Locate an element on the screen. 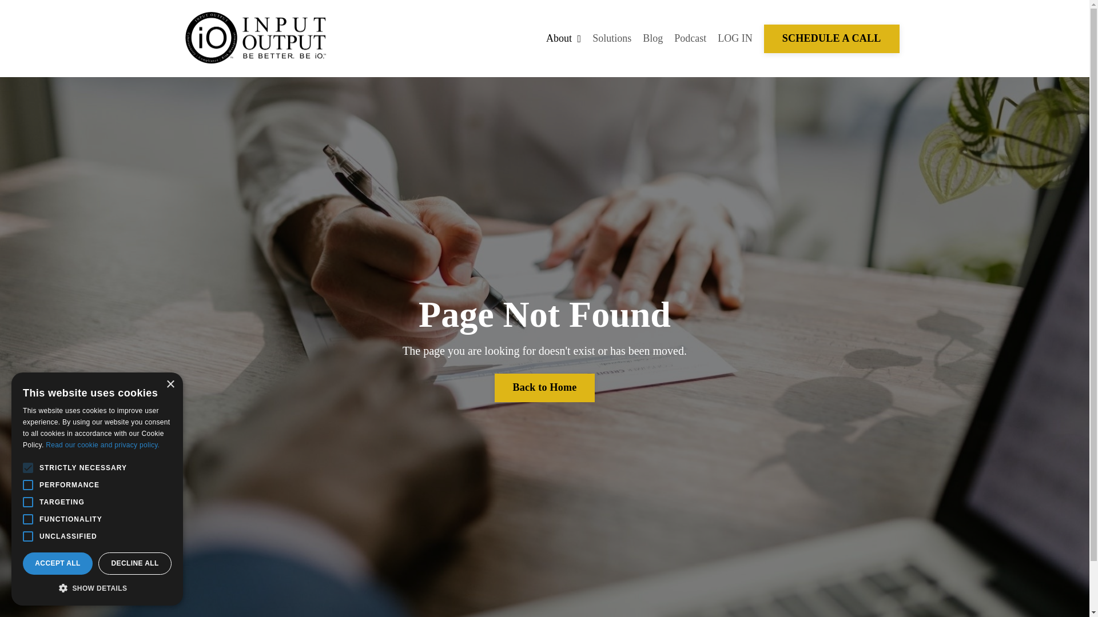 This screenshot has height=617, width=1098. Read our cookie and privacy policy. is located at coordinates (102, 445).